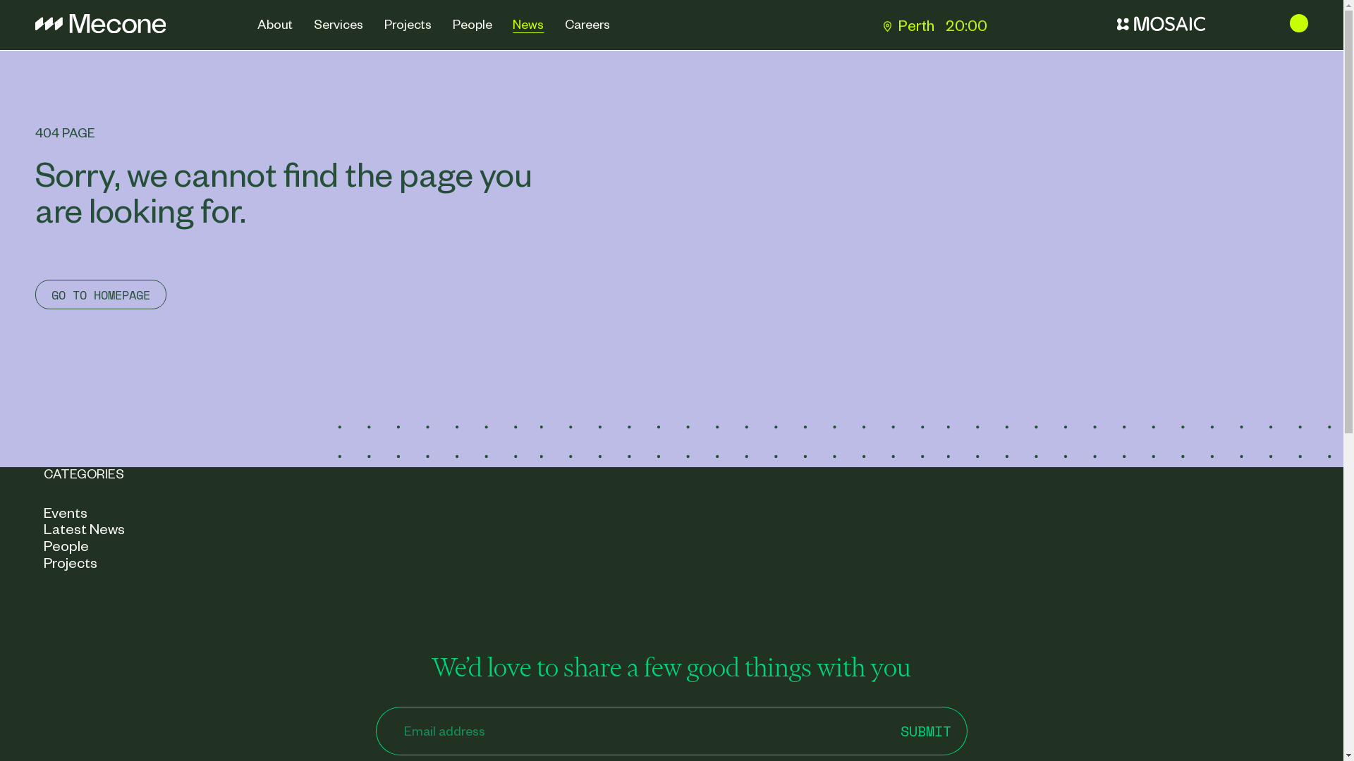 This screenshot has width=1354, height=761. What do you see at coordinates (587, 25) in the screenshot?
I see `Careers` at bounding box center [587, 25].